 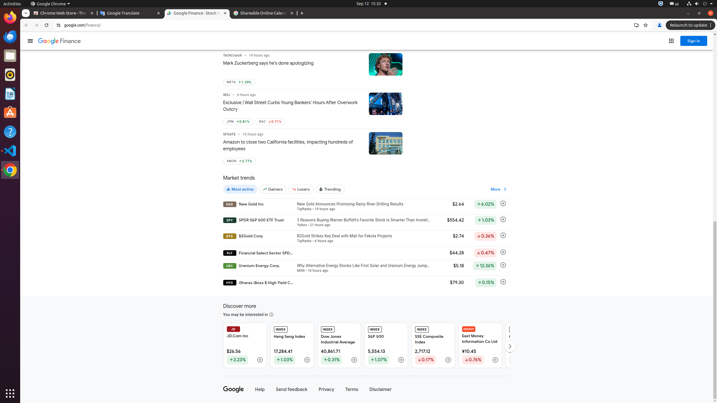 What do you see at coordinates (30, 41) in the screenshot?
I see `Main menu` at bounding box center [30, 41].